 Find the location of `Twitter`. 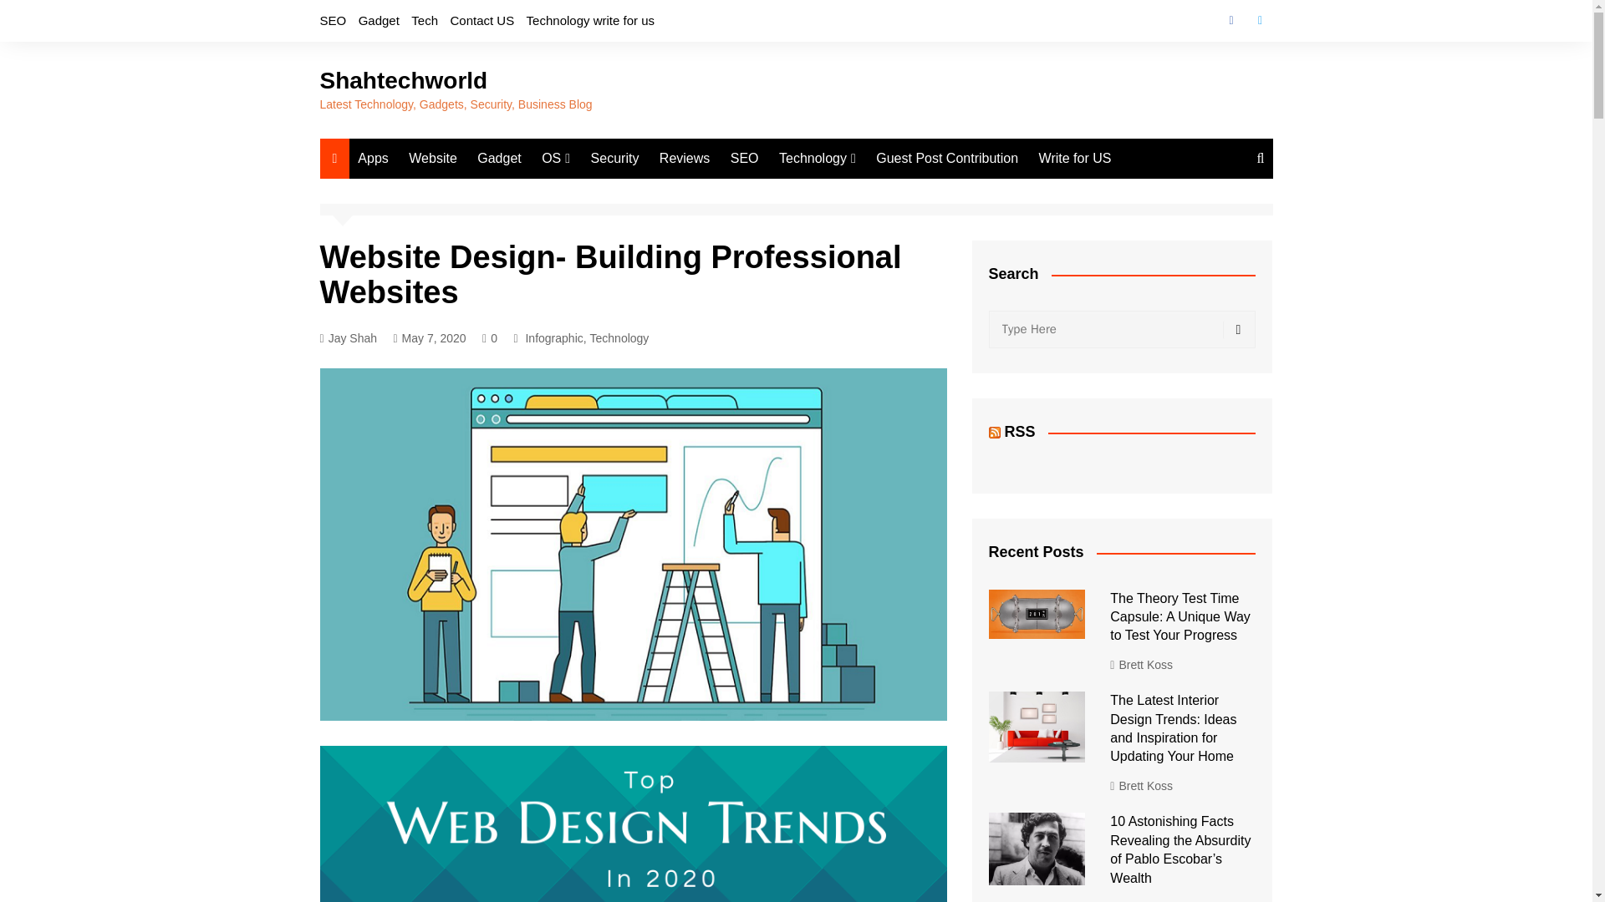

Twitter is located at coordinates (1259, 20).